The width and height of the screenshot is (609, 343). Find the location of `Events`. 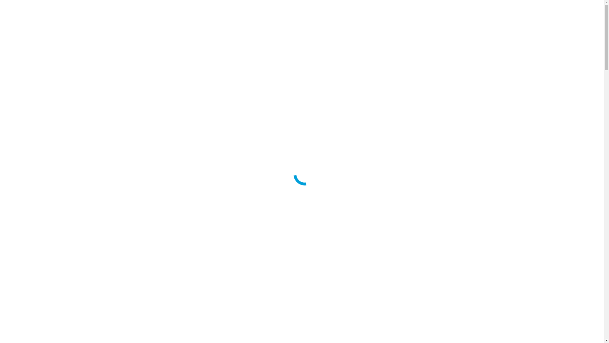

Events is located at coordinates (35, 180).